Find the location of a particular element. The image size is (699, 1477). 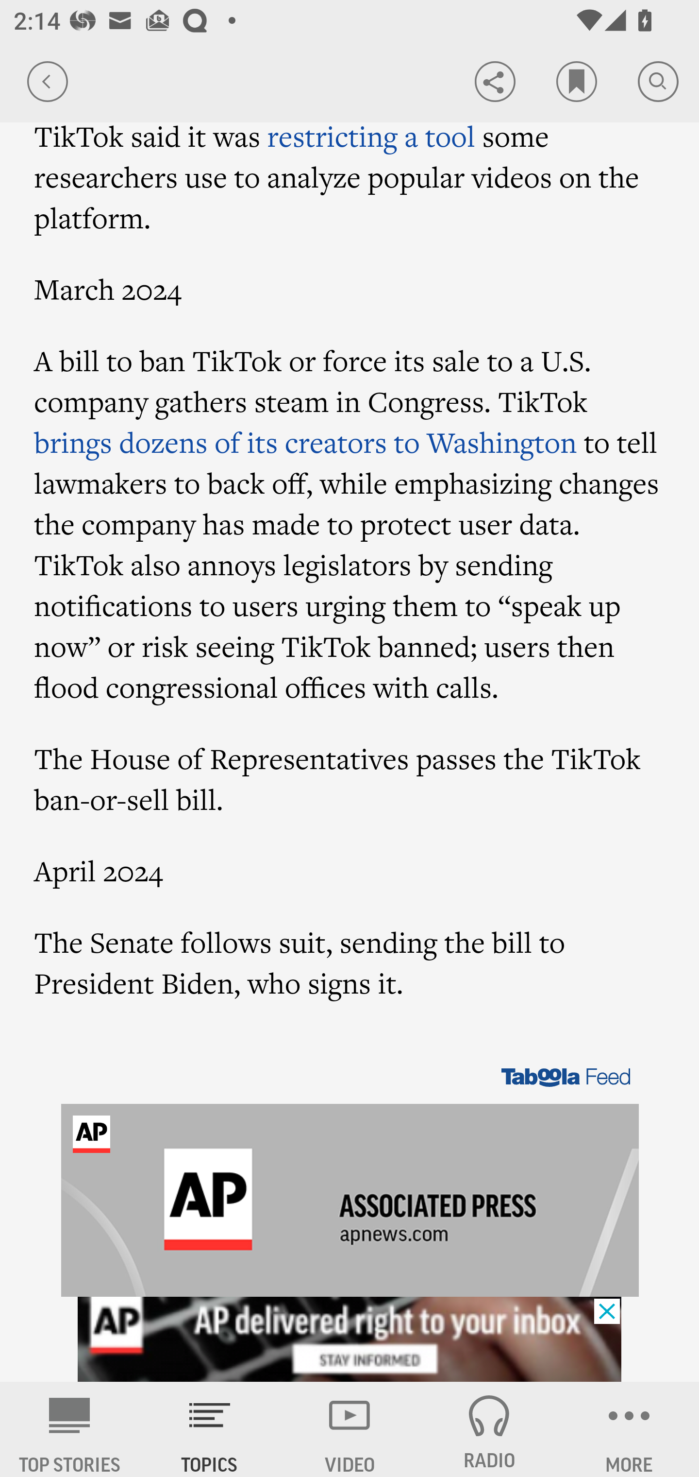

RADIO is located at coordinates (489, 1429).